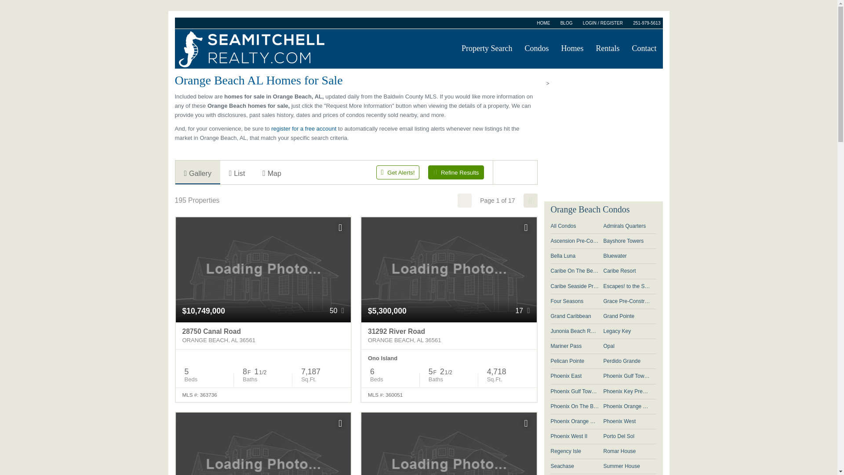 The width and height of the screenshot is (844, 475). I want to click on View Caribe Resort, so click(629, 271).